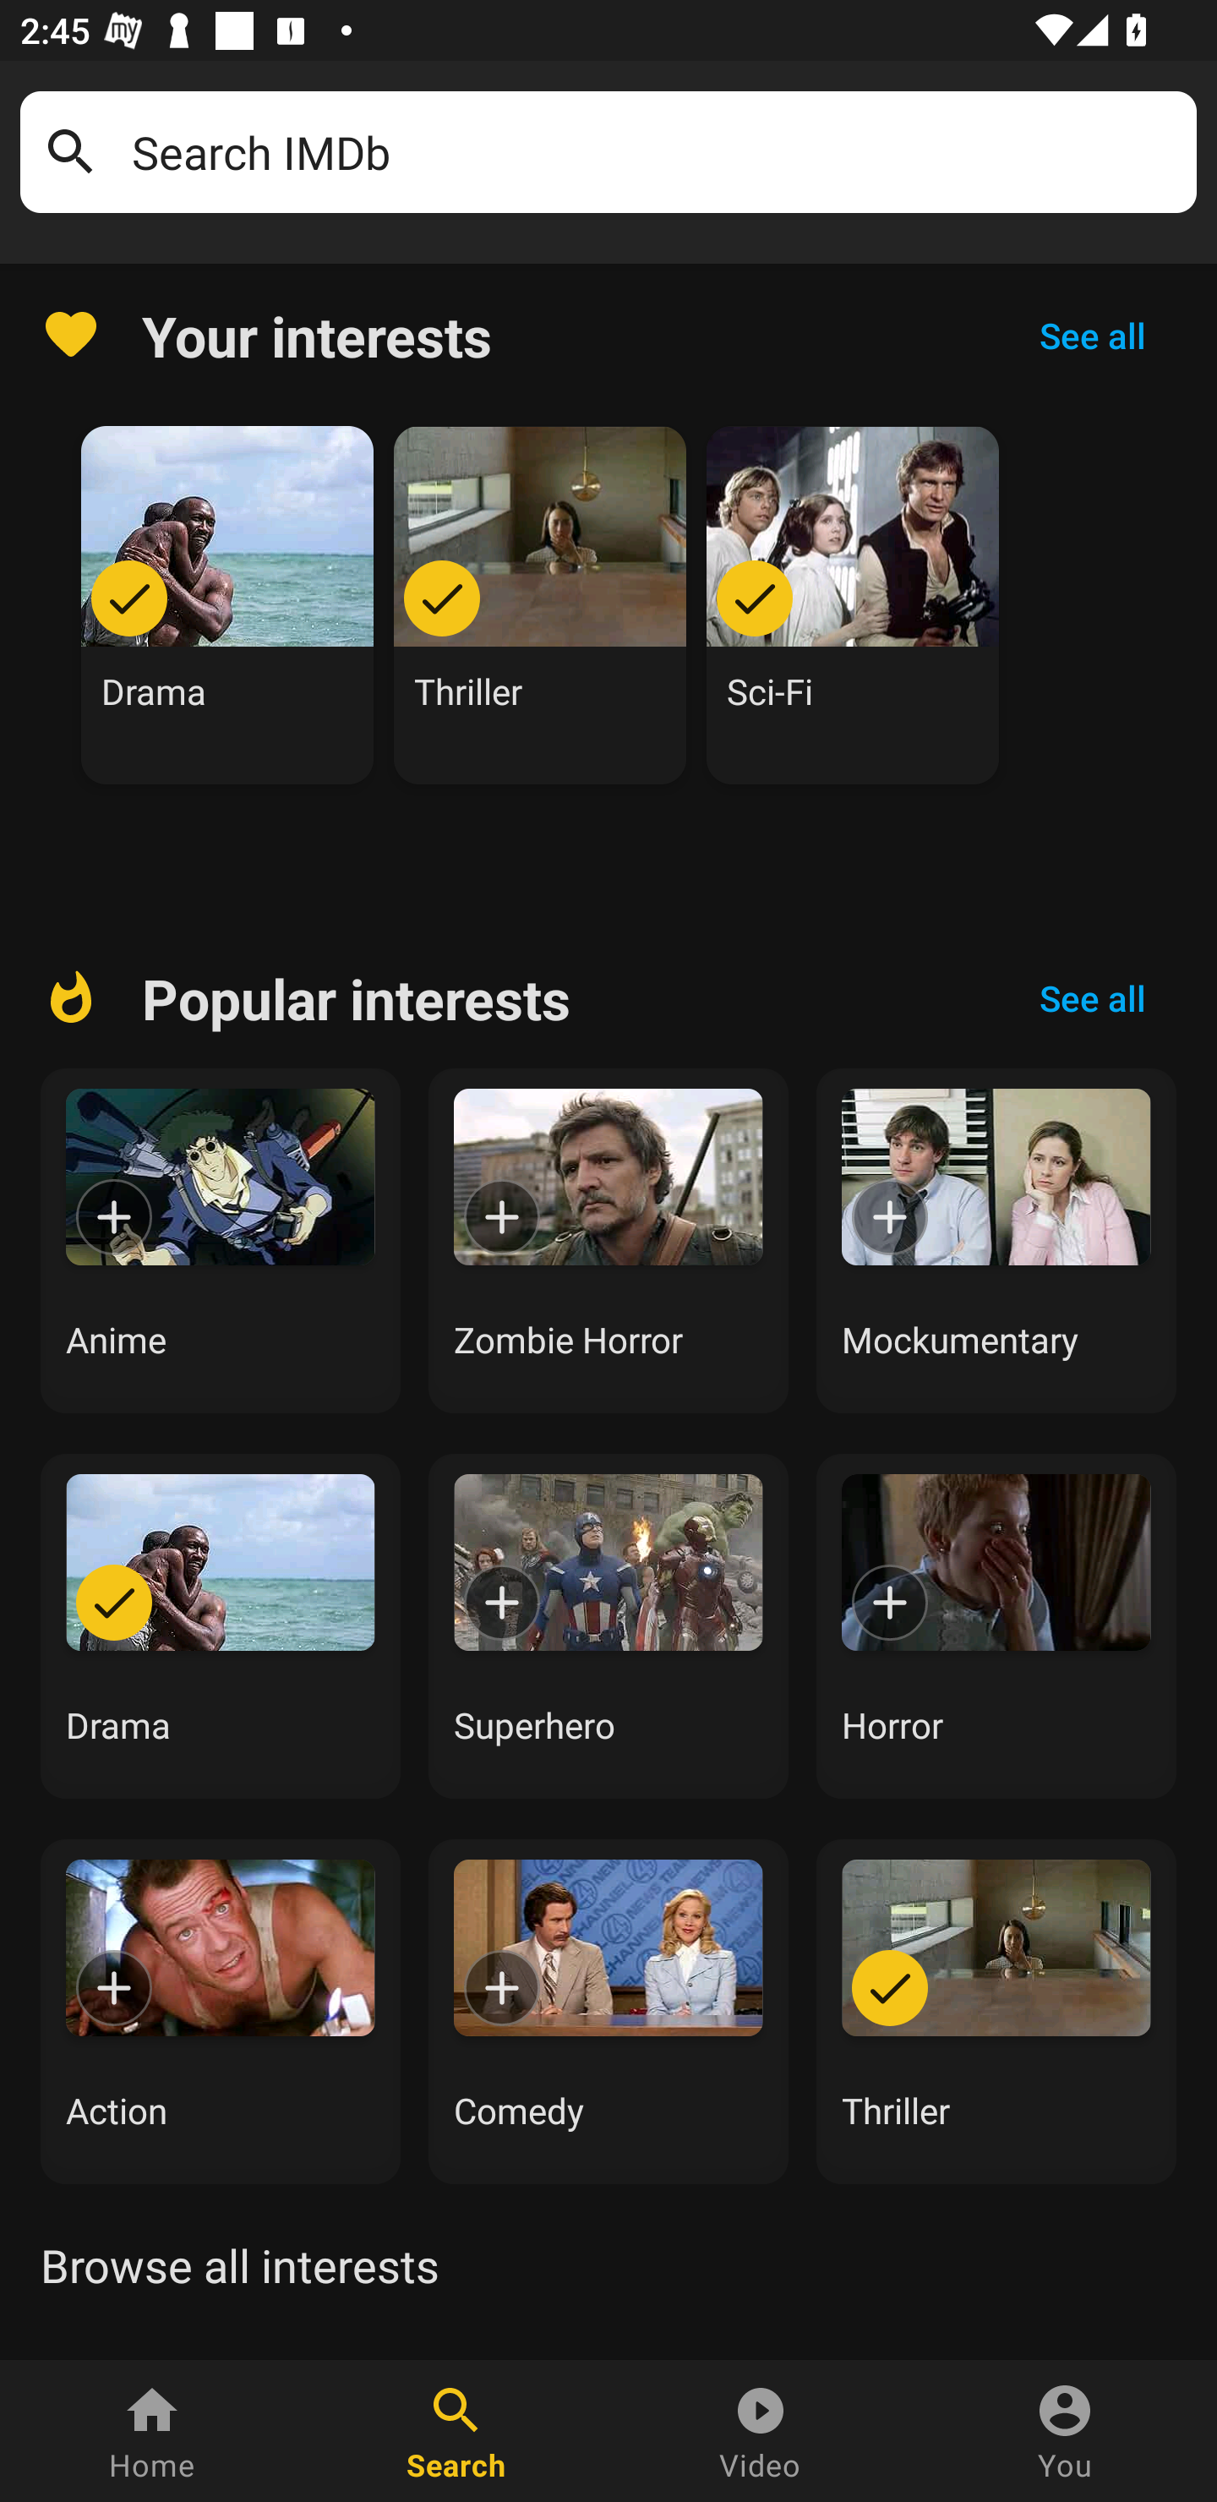  What do you see at coordinates (608, 1241) in the screenshot?
I see `Zombie Horror` at bounding box center [608, 1241].